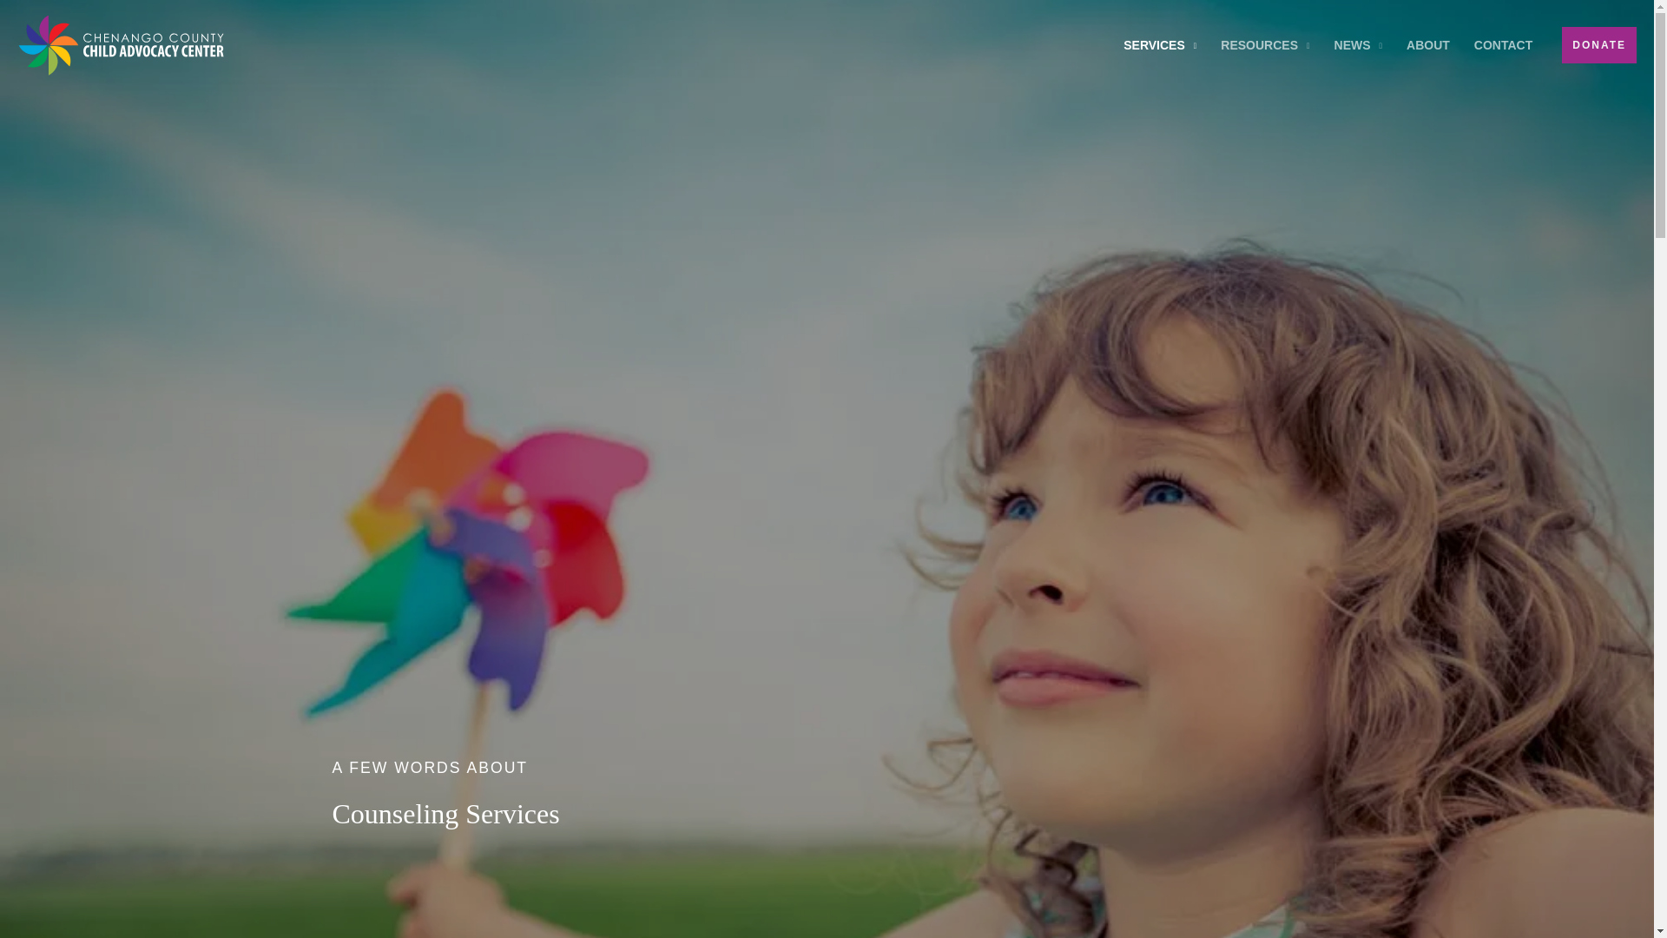 The image size is (1667, 938). I want to click on RESOURCES, so click(1265, 45).